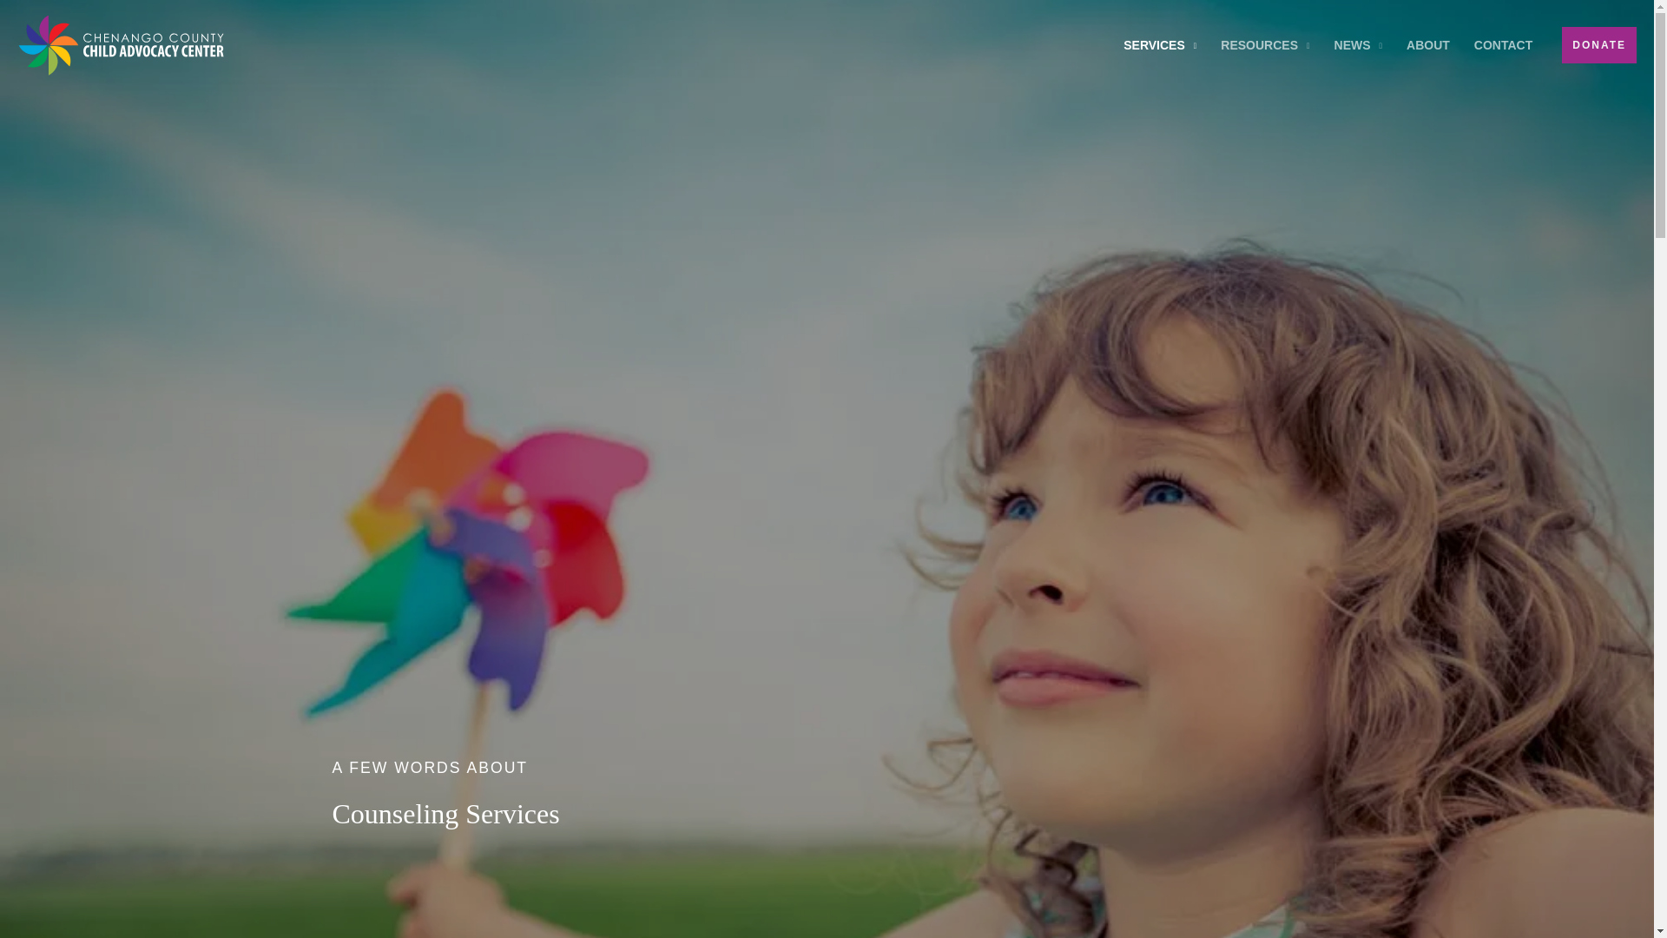 The image size is (1667, 938). I want to click on RESOURCES, so click(1265, 45).